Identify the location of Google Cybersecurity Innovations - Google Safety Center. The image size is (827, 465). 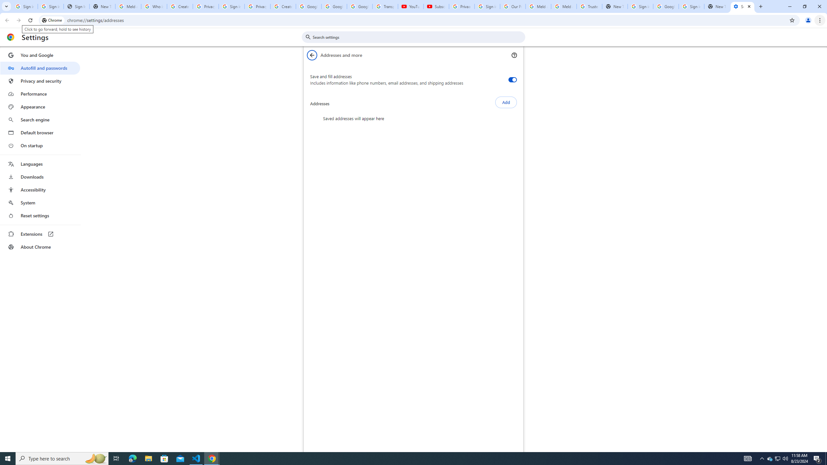
(665, 6).